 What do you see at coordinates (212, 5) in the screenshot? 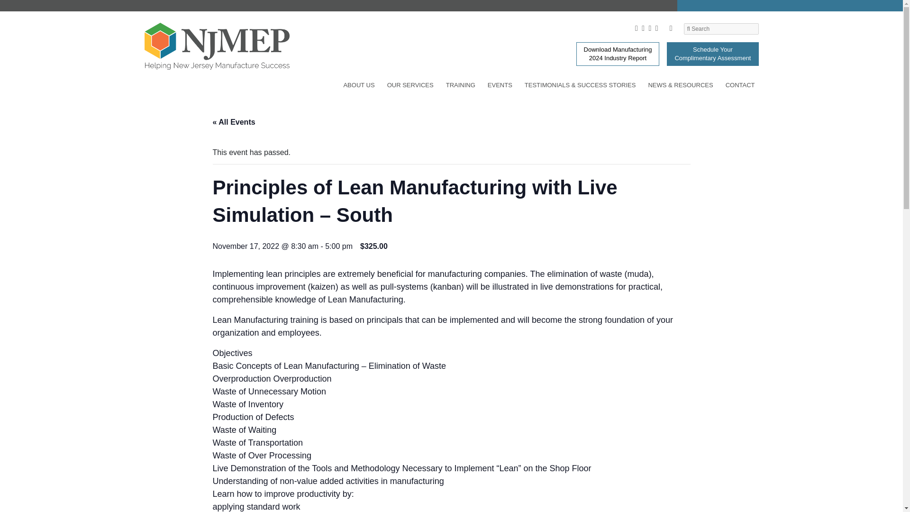
I see `Calendar` at bounding box center [212, 5].